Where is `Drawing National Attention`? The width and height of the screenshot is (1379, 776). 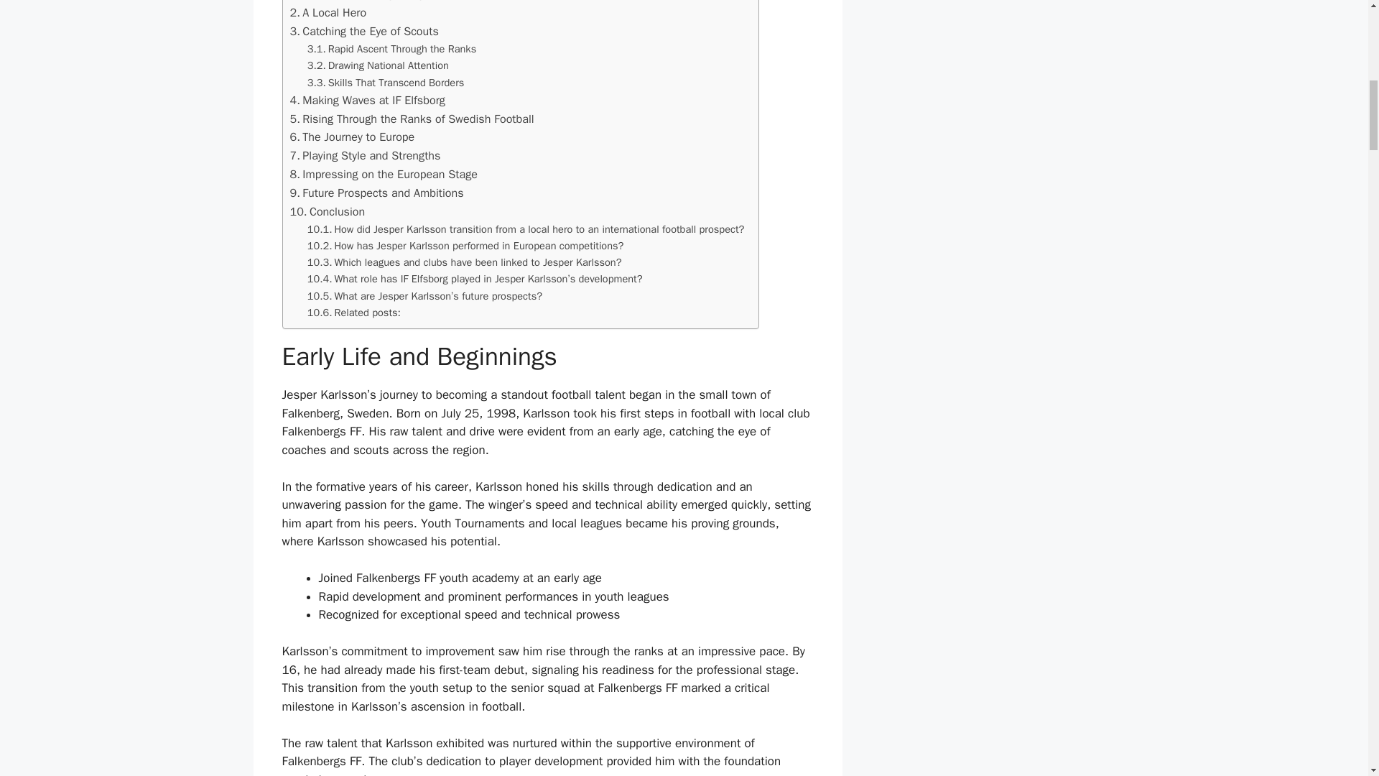
Drawing National Attention is located at coordinates (378, 65).